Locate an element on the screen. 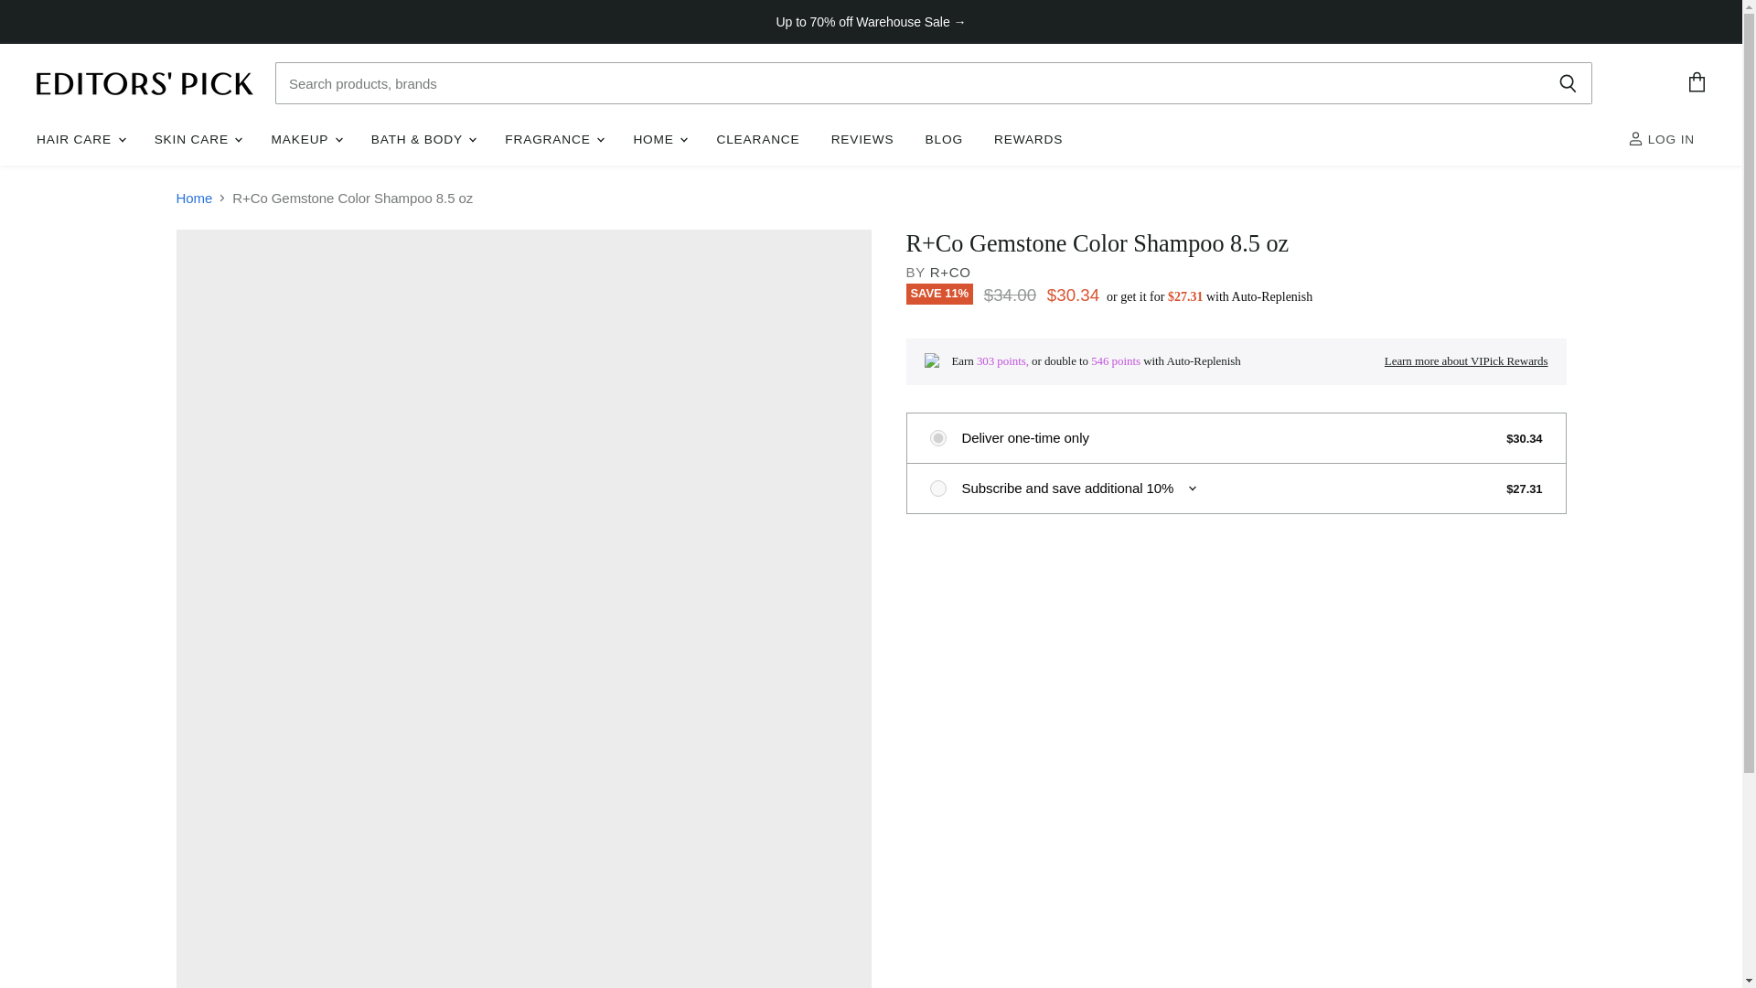 Image resolution: width=1756 pixels, height=988 pixels. on is located at coordinates (937, 489).